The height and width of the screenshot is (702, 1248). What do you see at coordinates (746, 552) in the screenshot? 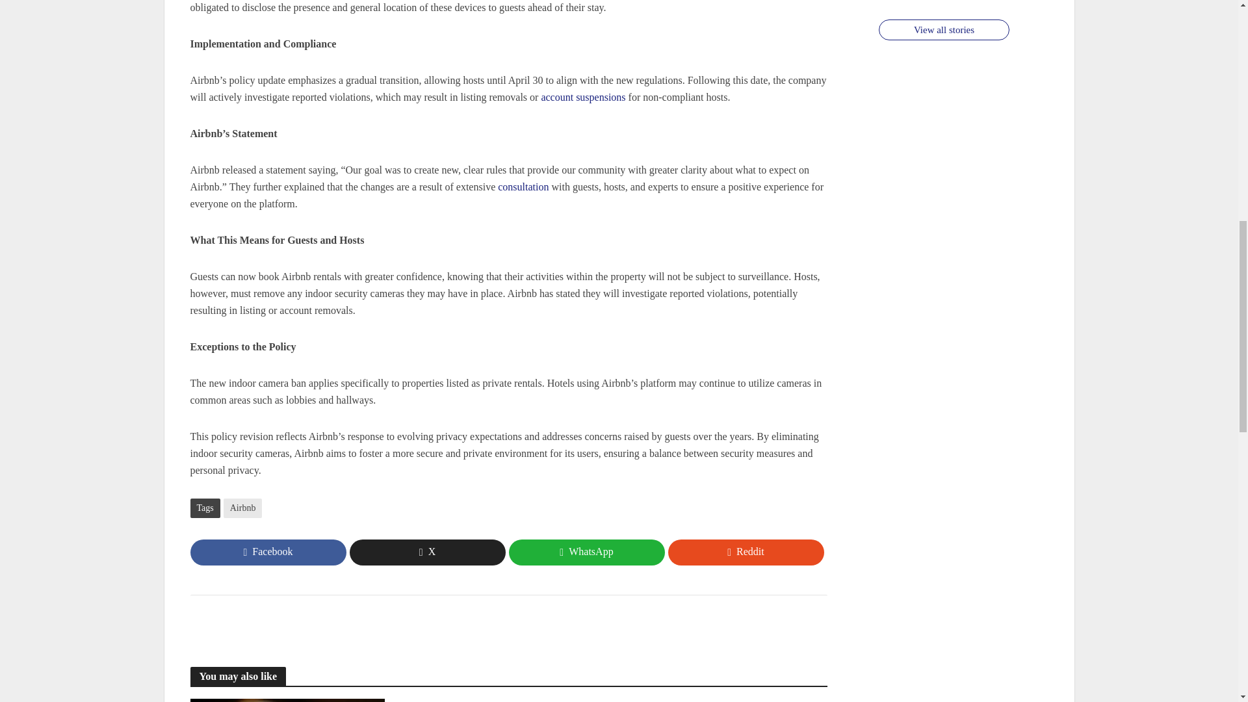
I see `Reddit` at bounding box center [746, 552].